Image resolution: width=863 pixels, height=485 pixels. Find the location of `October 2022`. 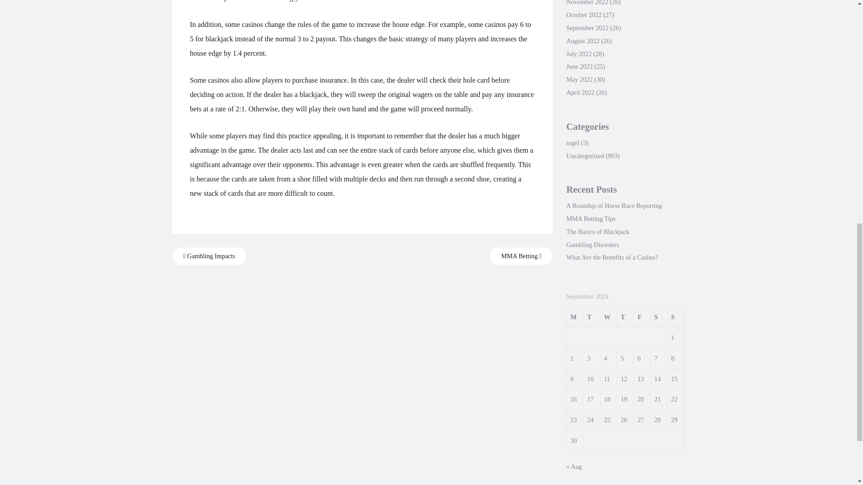

October 2022 is located at coordinates (583, 14).